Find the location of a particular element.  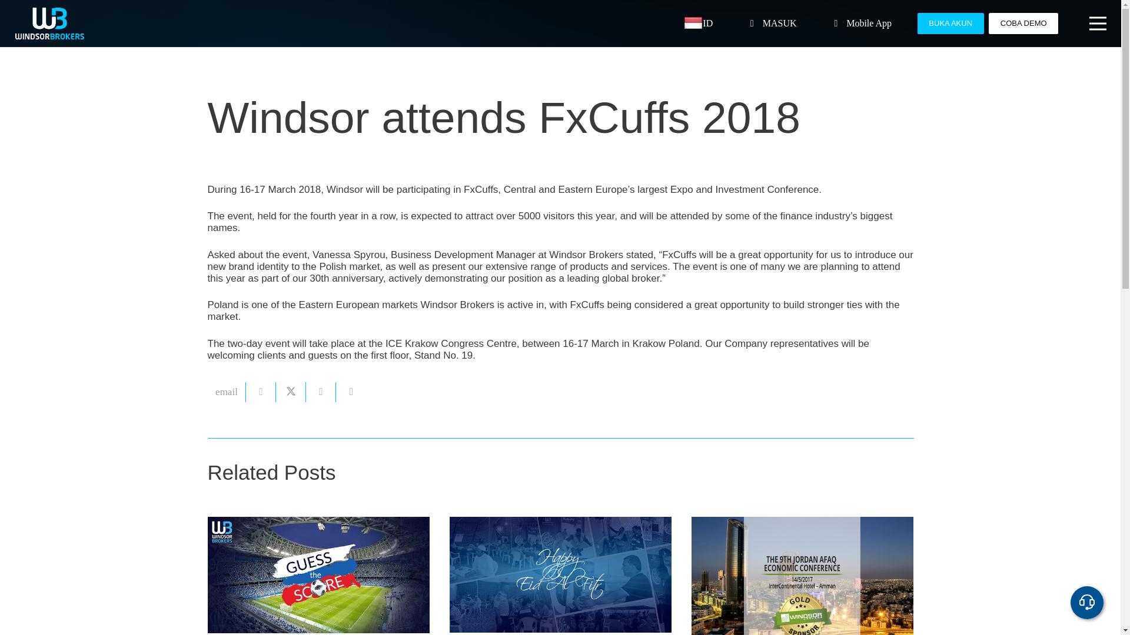

Mobile App is located at coordinates (863, 24).